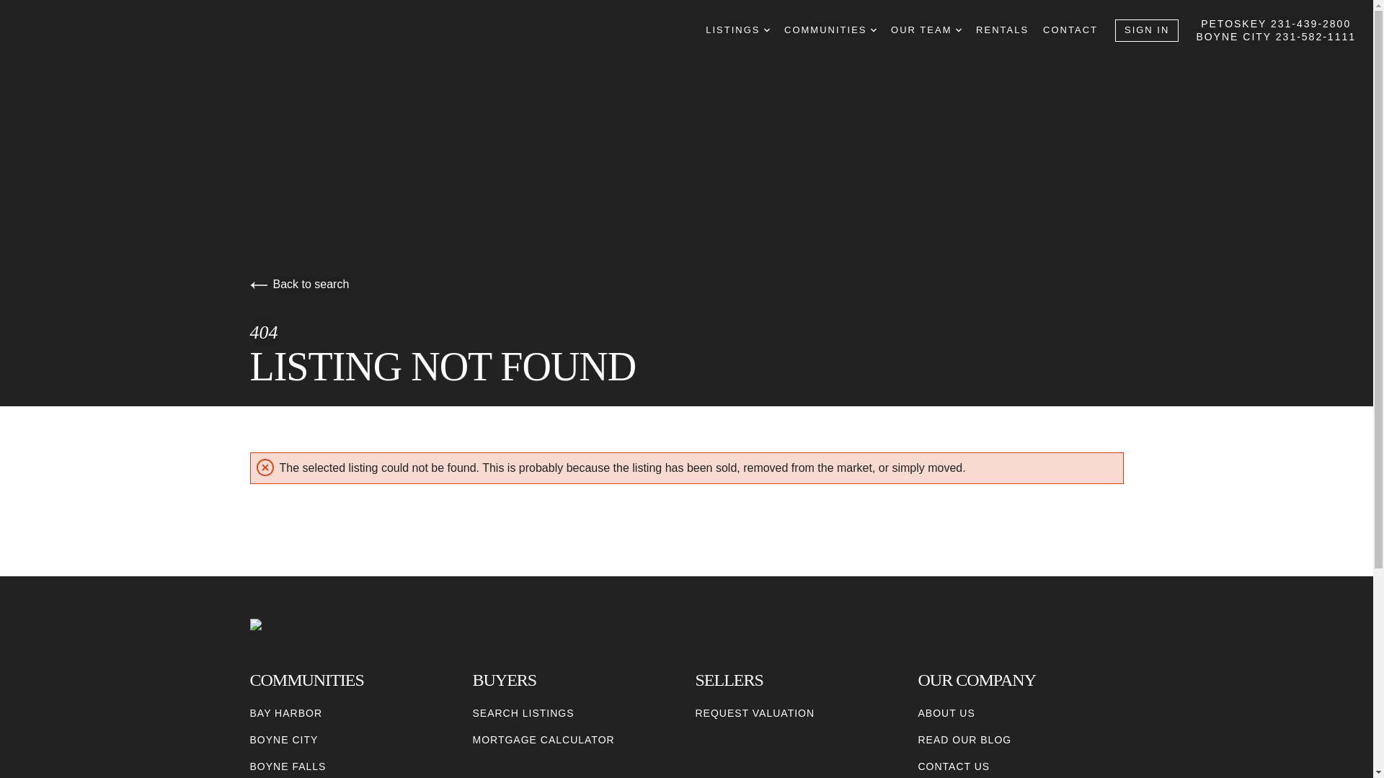  I want to click on OUR TEAM DROPDOWN ARROW, so click(926, 30).